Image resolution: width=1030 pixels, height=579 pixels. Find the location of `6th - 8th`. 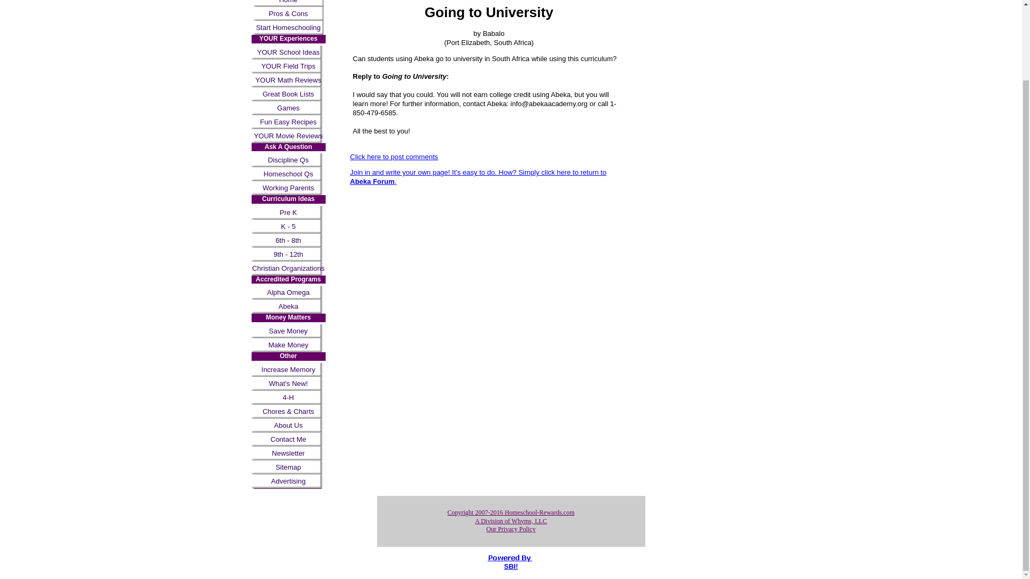

6th - 8th is located at coordinates (288, 241).